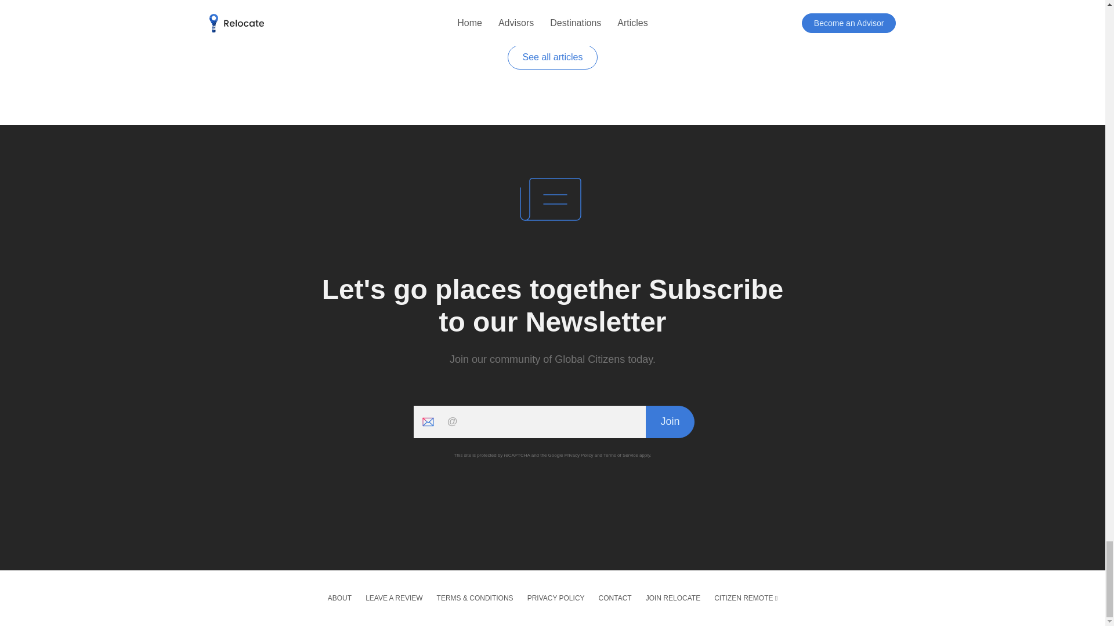 This screenshot has width=1114, height=626. I want to click on CONTACT, so click(615, 597).